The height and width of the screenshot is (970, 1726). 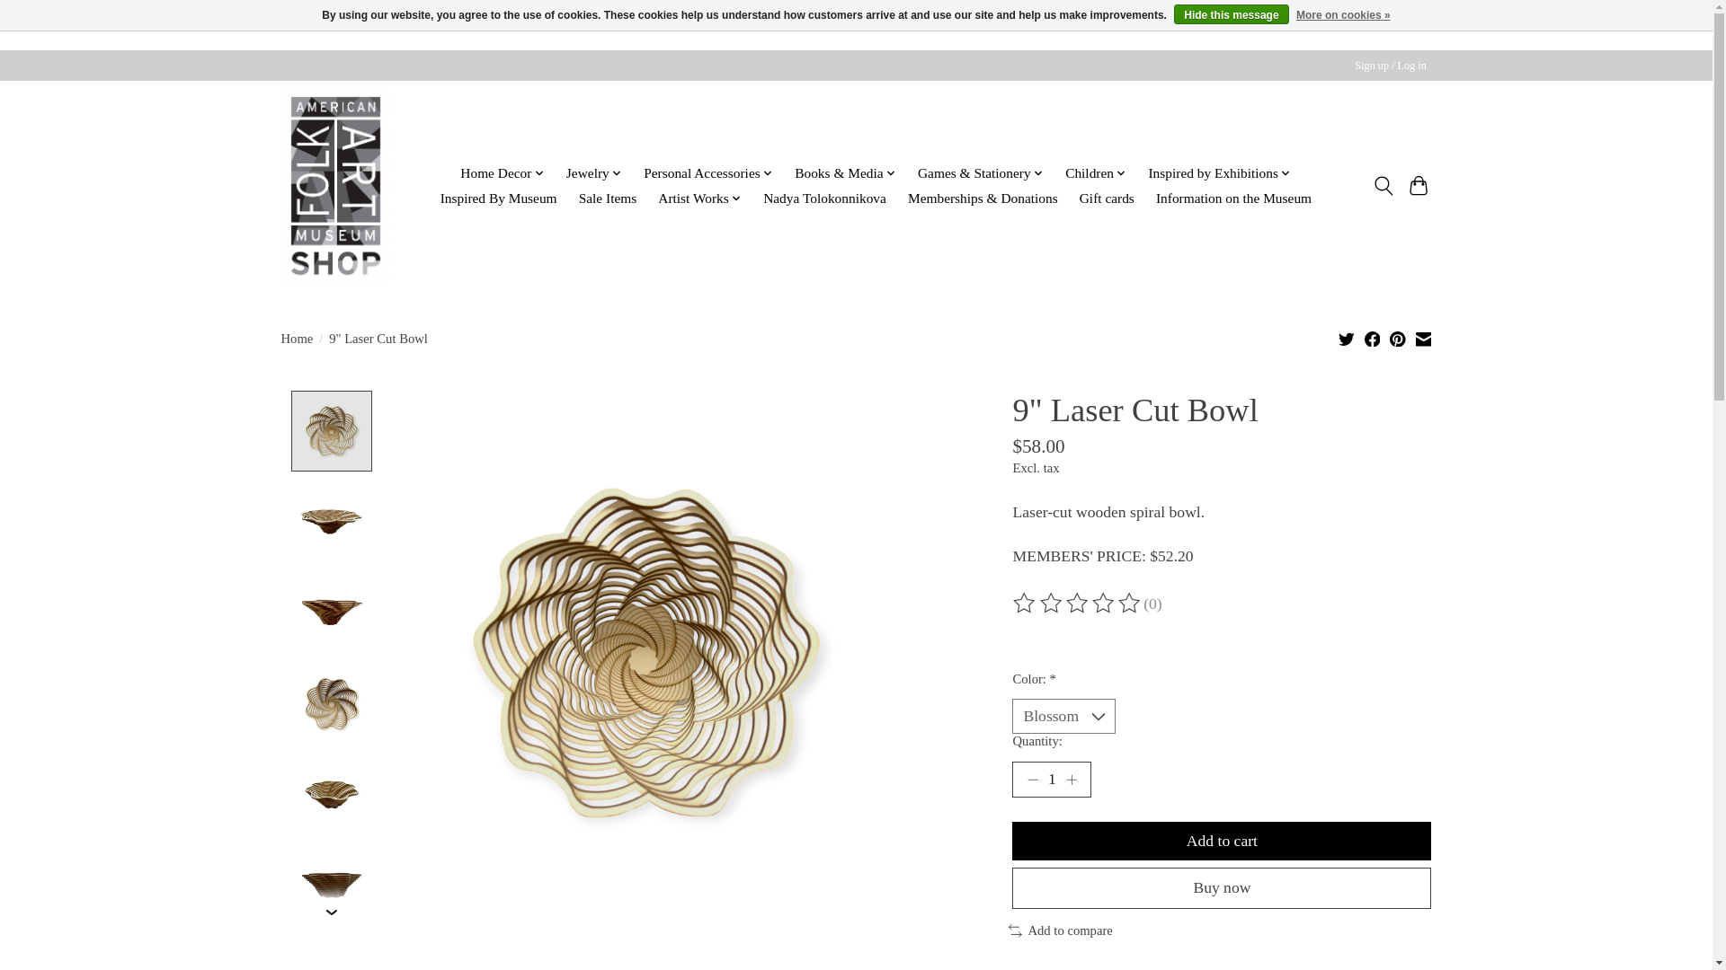 I want to click on Home Decor, so click(x=502, y=174).